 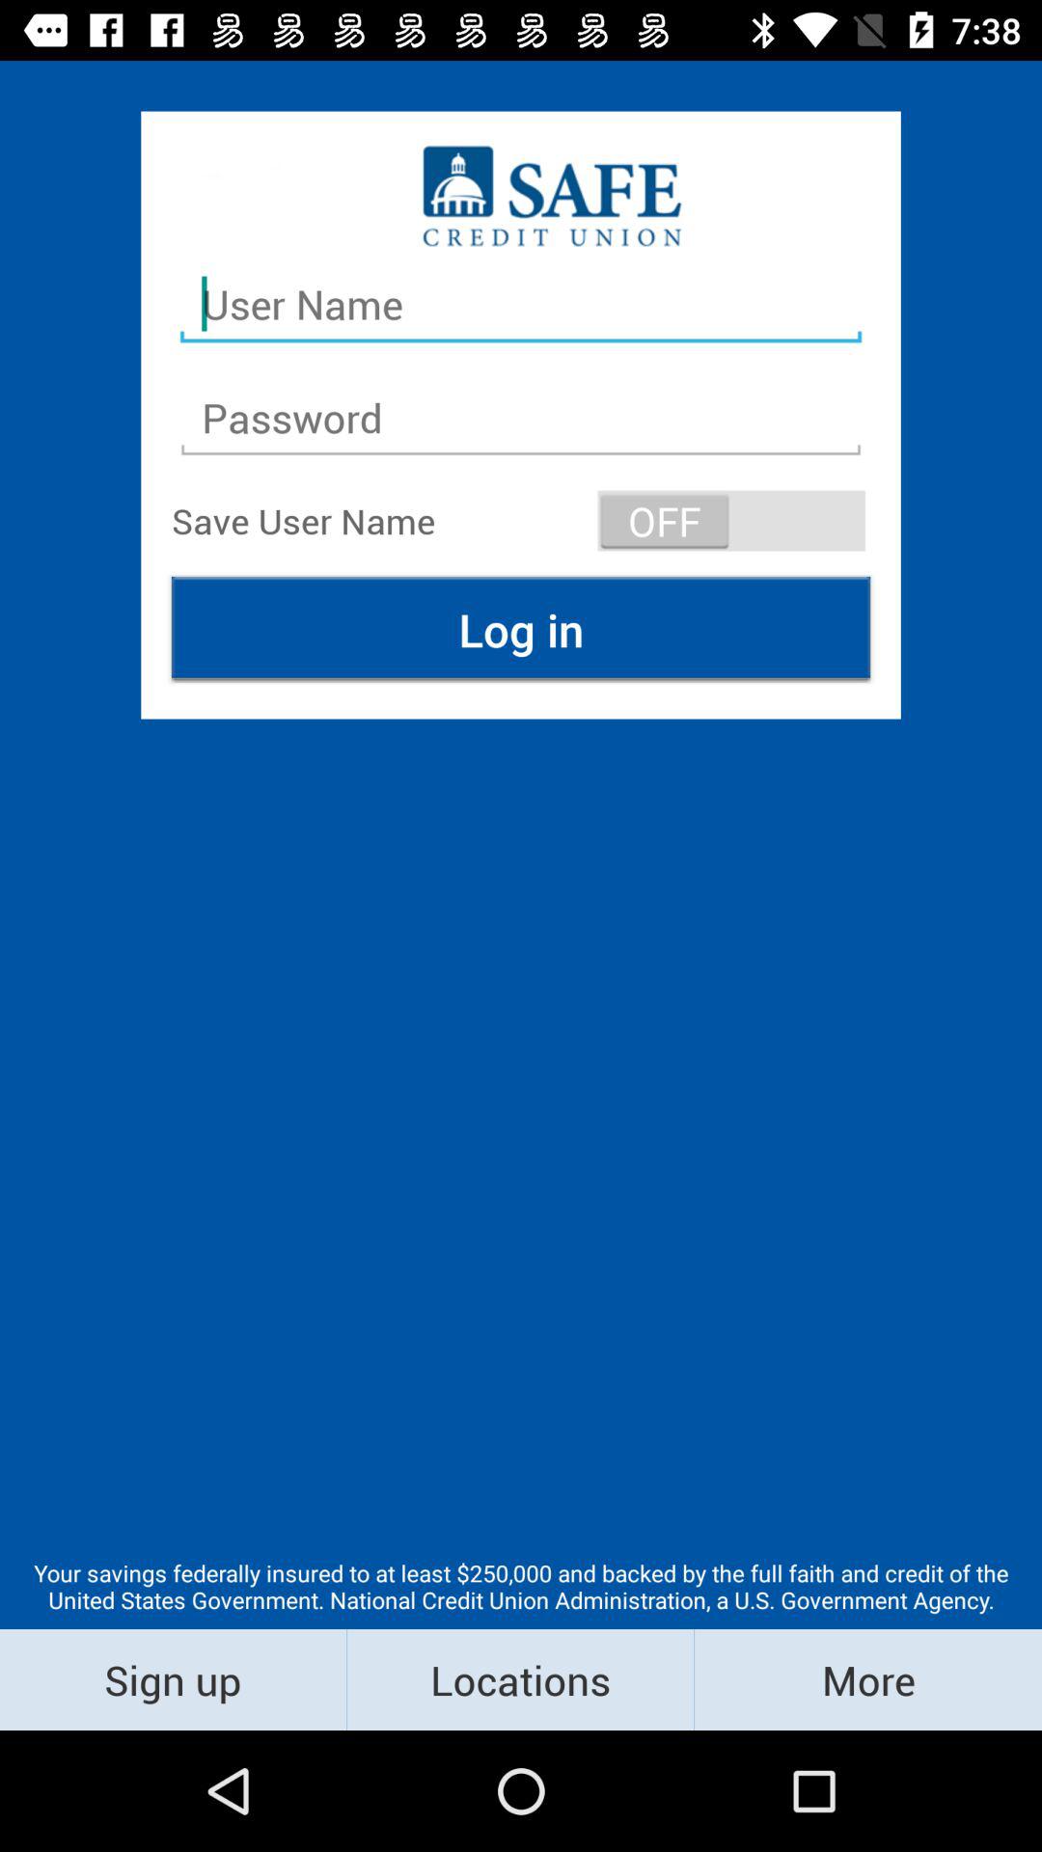 What do you see at coordinates (731, 521) in the screenshot?
I see `tap item to the right of save user name icon` at bounding box center [731, 521].